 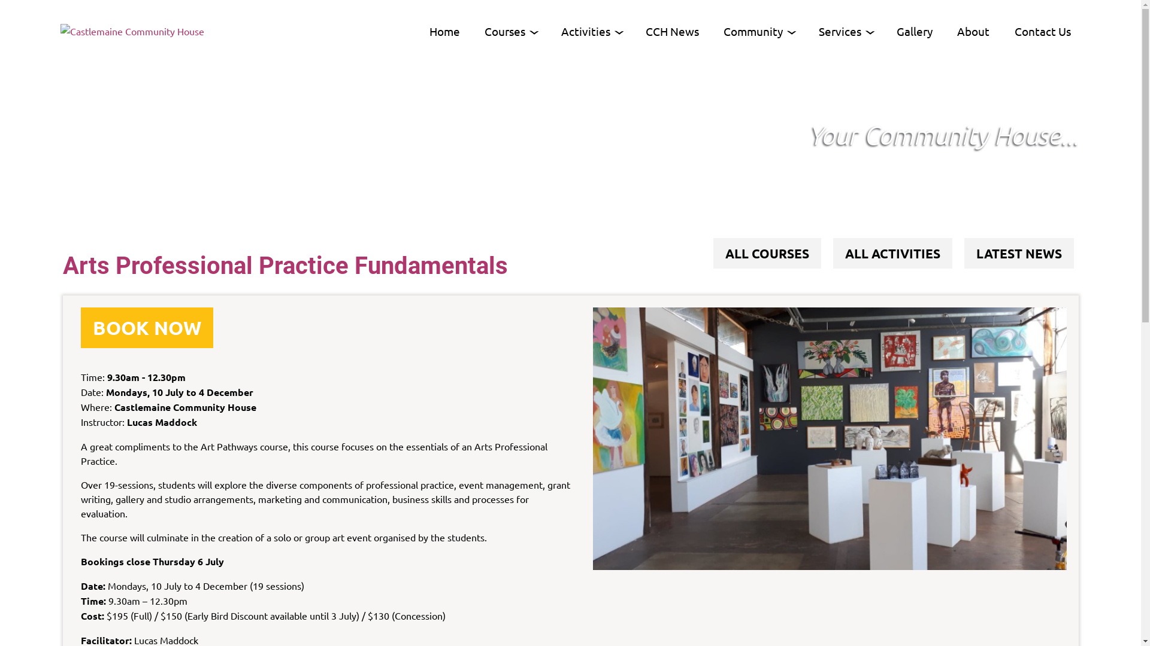 What do you see at coordinates (892, 254) in the screenshot?
I see `ALL ACTIVITIES` at bounding box center [892, 254].